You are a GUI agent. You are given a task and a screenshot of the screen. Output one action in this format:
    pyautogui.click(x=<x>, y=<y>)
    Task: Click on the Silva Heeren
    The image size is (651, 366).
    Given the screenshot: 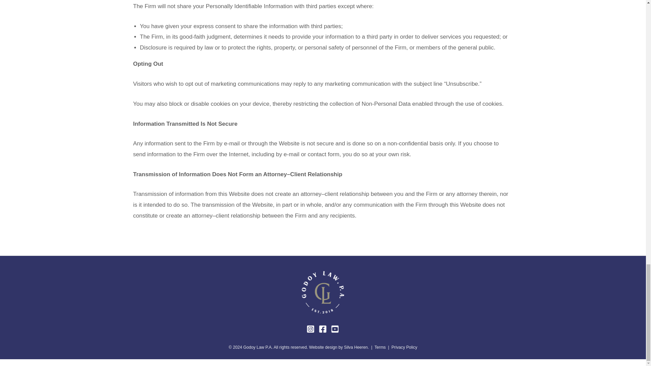 What is the action you would take?
    pyautogui.click(x=356, y=347)
    